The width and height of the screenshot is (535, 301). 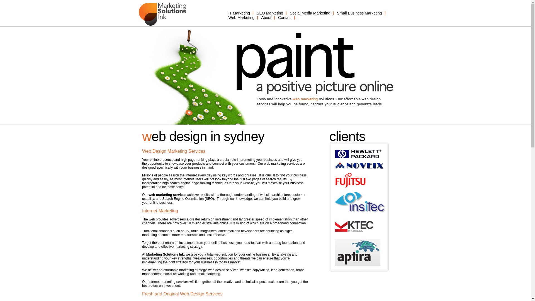 I want to click on Small Business Marketing, so click(x=359, y=13).